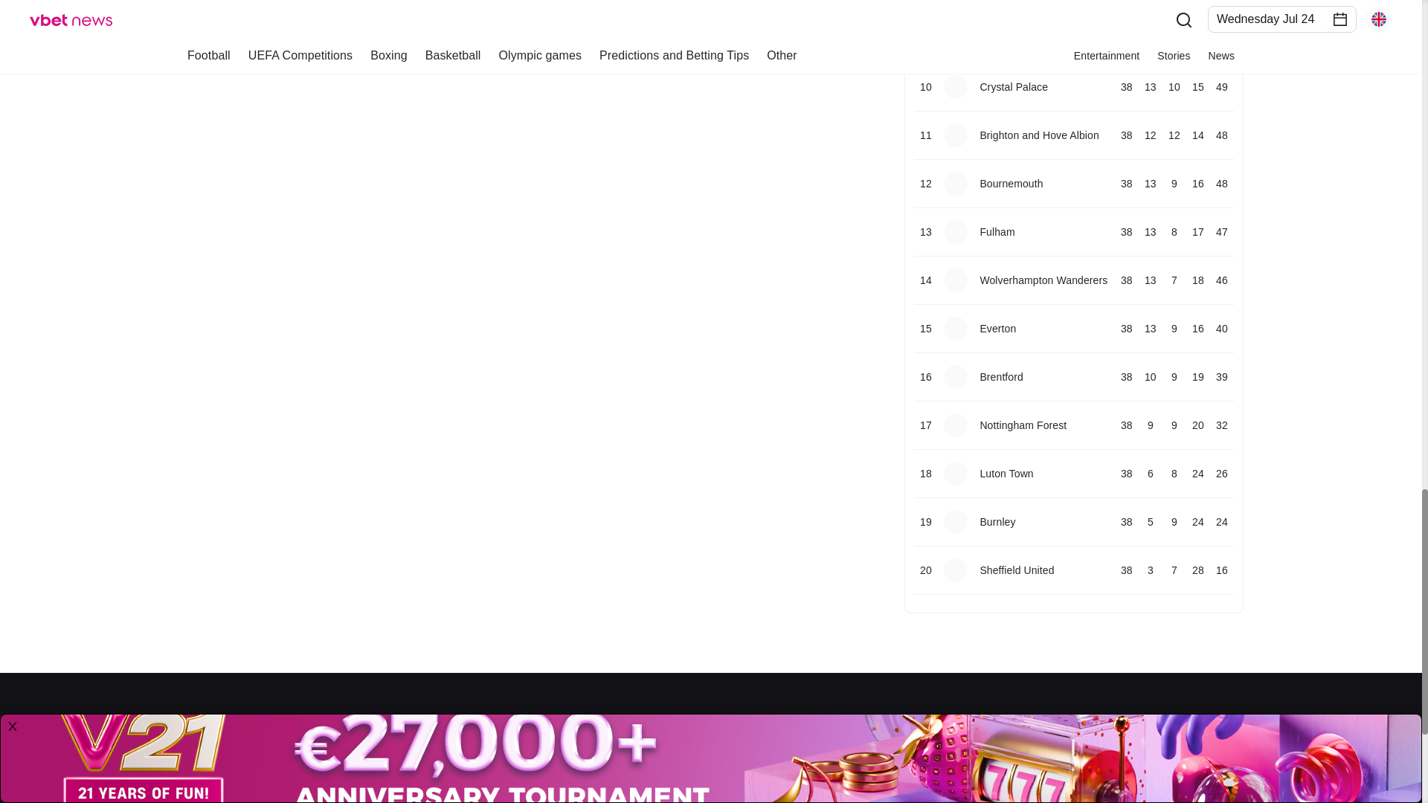 The width and height of the screenshot is (1428, 803). What do you see at coordinates (208, 764) in the screenshot?
I see `vbet news` at bounding box center [208, 764].